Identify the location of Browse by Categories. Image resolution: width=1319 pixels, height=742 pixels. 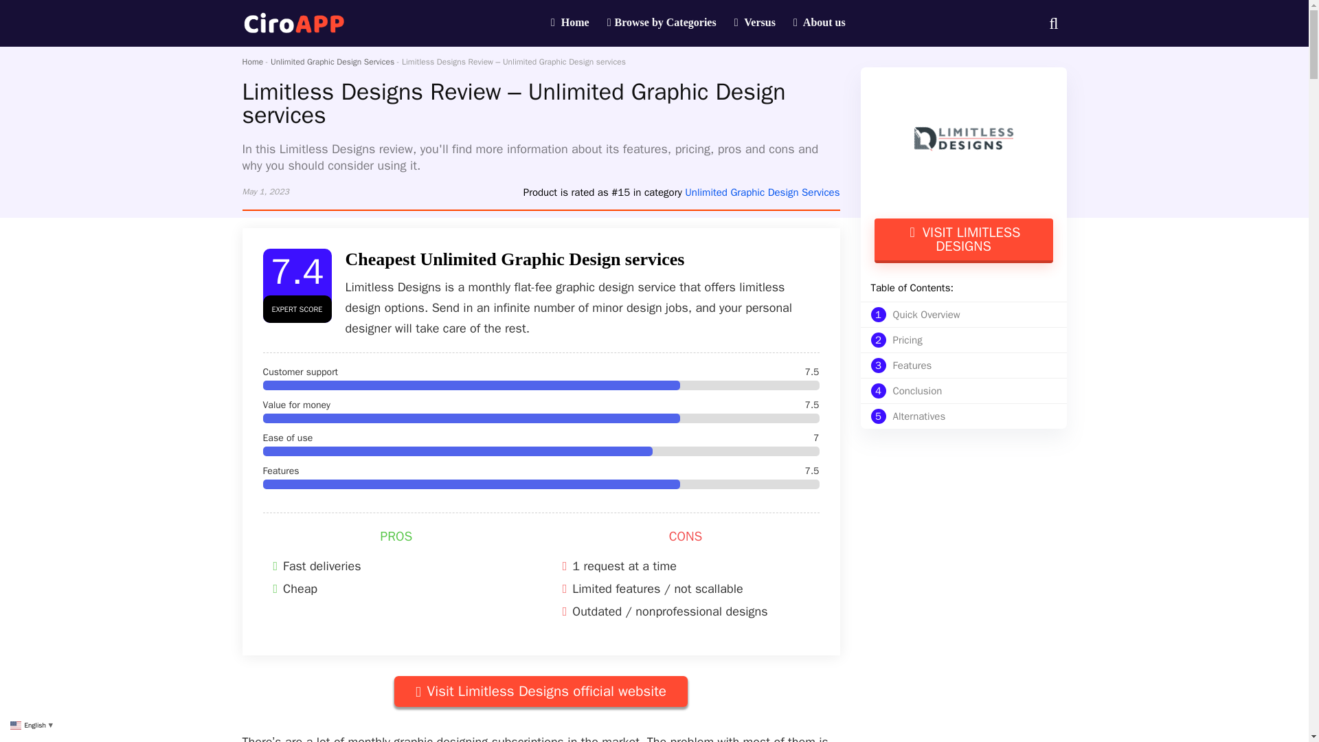
(820, 23).